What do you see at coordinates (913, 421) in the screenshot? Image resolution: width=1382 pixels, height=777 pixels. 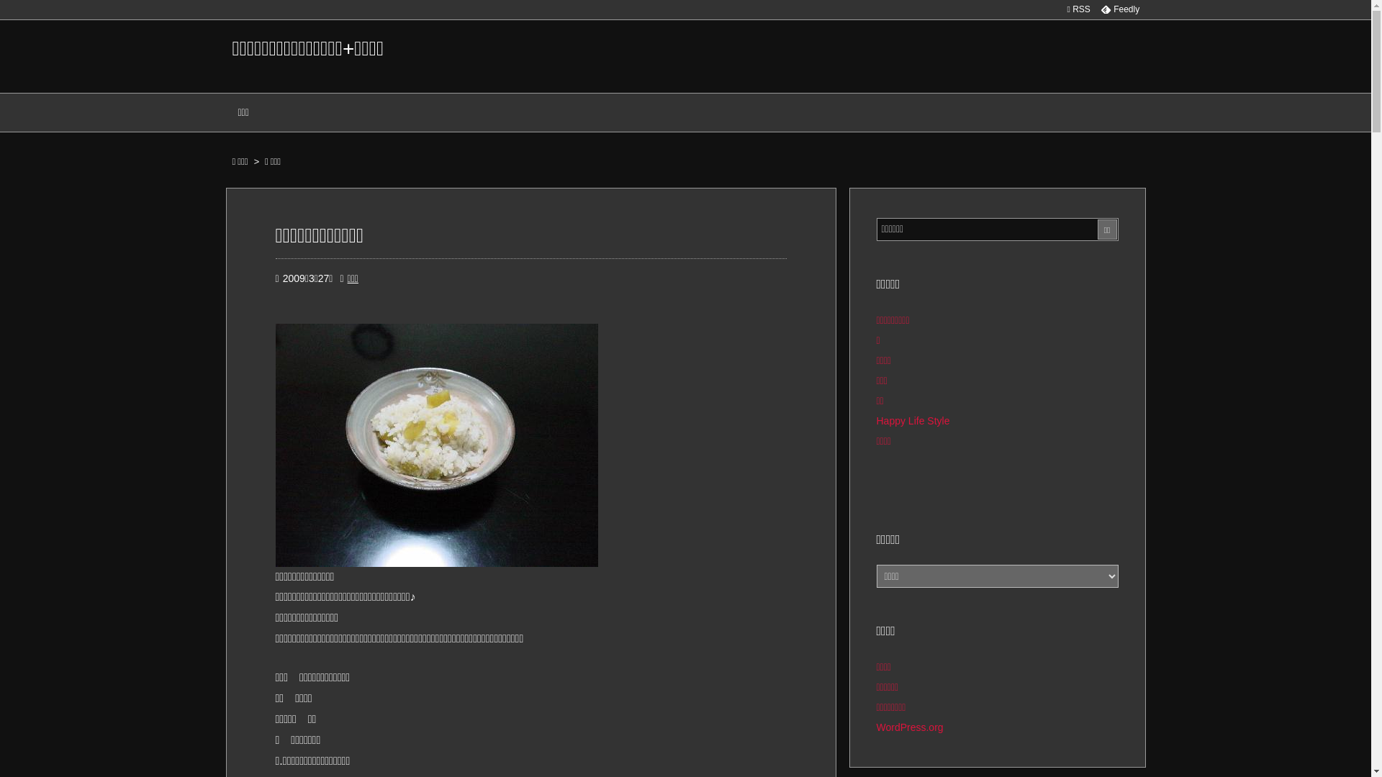 I see `Happy Life Style` at bounding box center [913, 421].